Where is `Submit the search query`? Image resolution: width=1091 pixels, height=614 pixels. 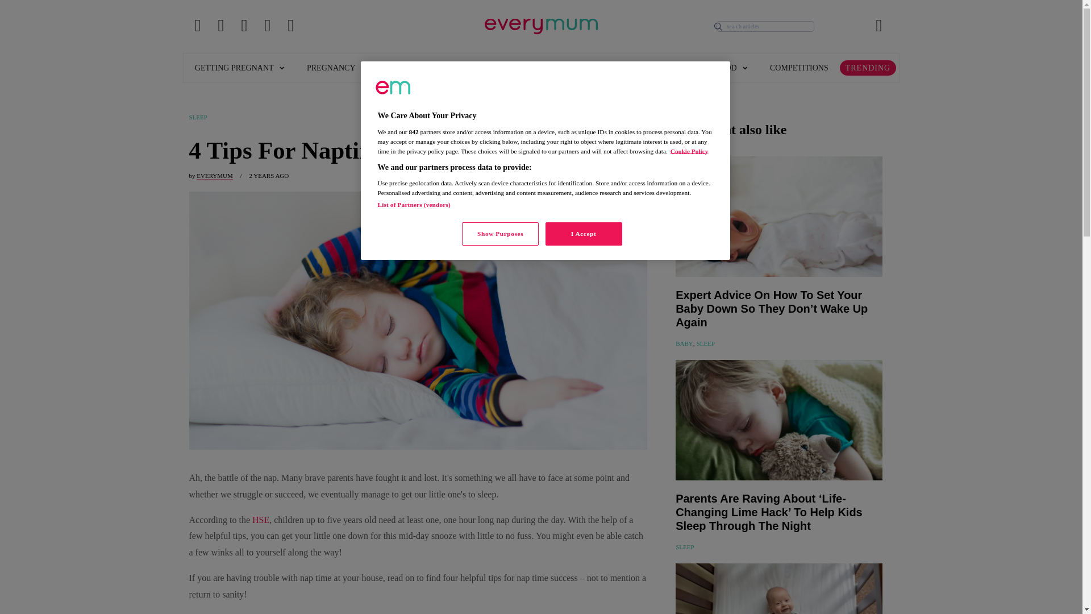 Submit the search query is located at coordinates (718, 26).